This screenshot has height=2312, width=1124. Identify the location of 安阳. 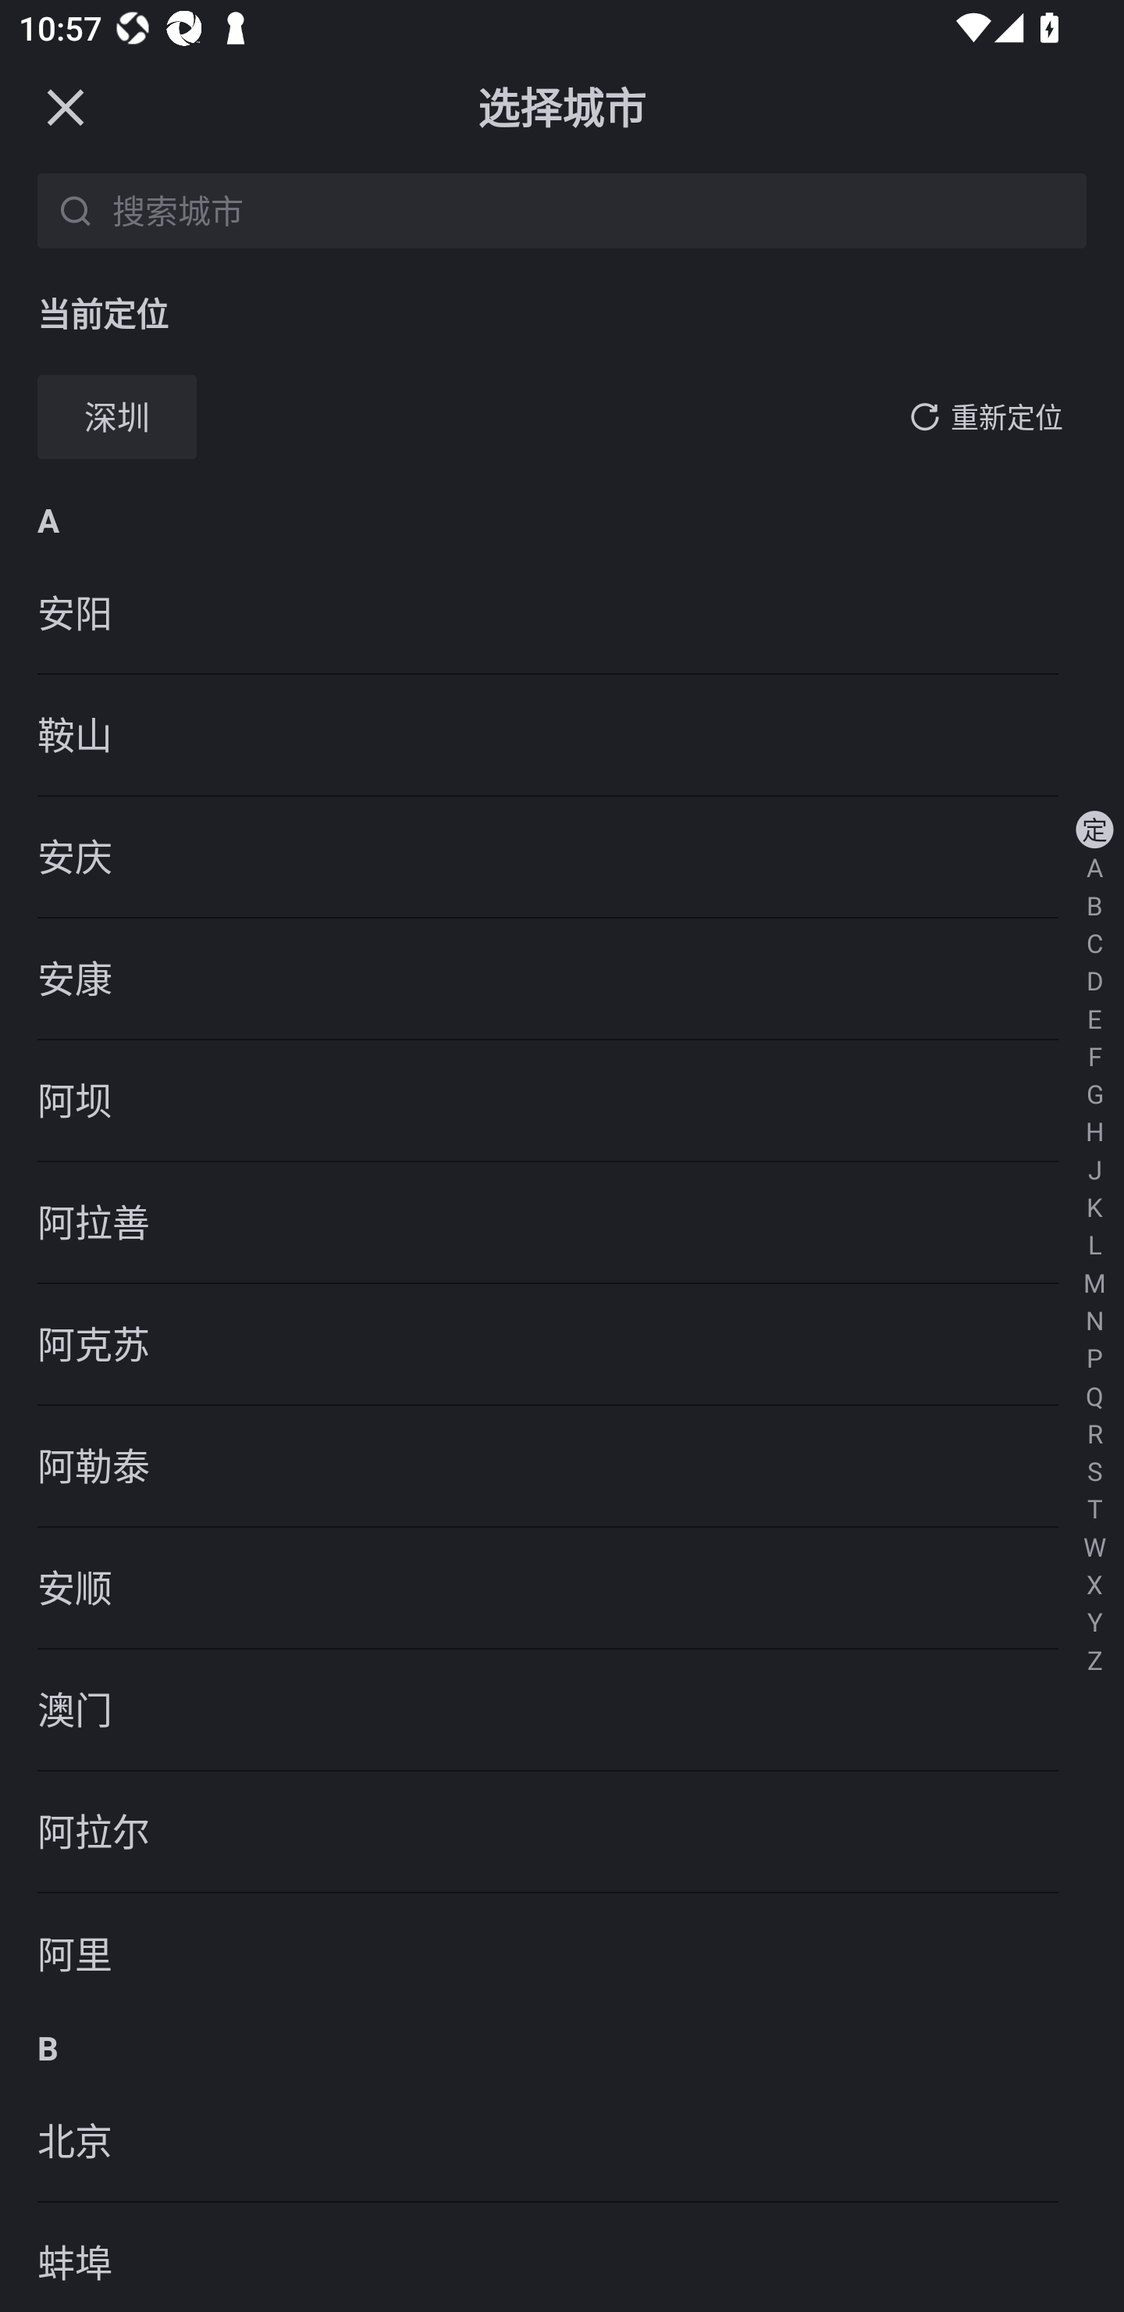
(562, 614).